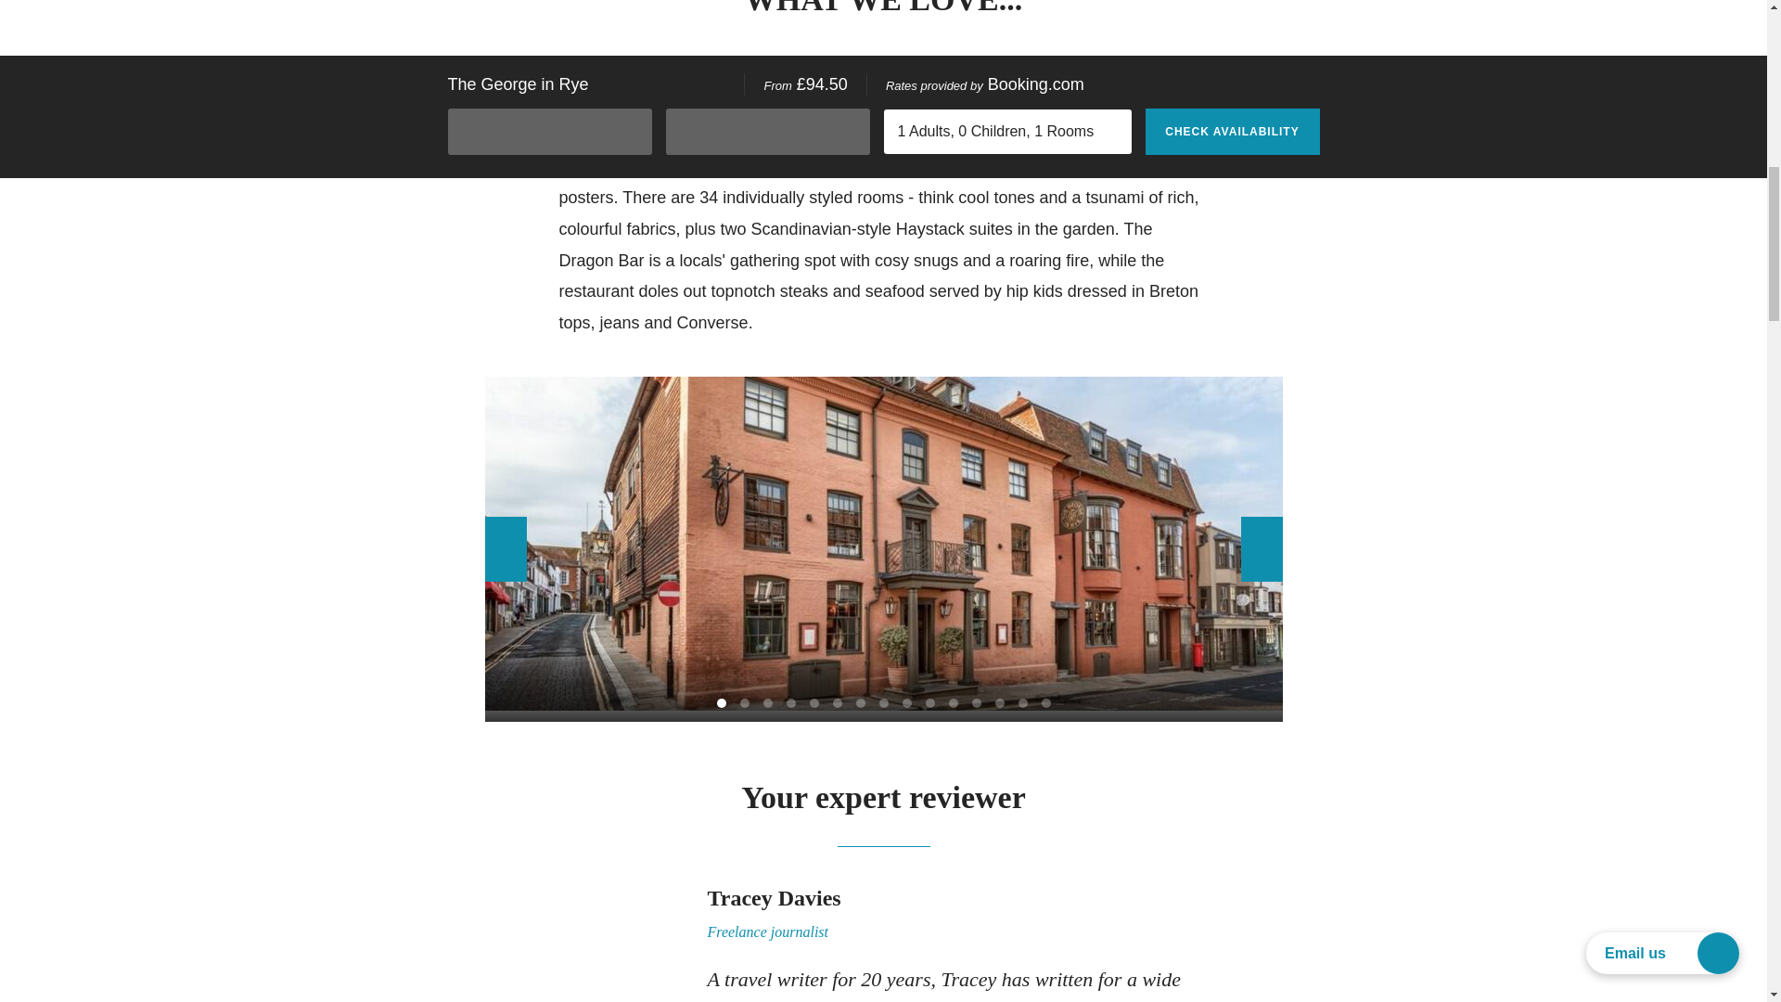  What do you see at coordinates (813, 702) in the screenshot?
I see `5` at bounding box center [813, 702].